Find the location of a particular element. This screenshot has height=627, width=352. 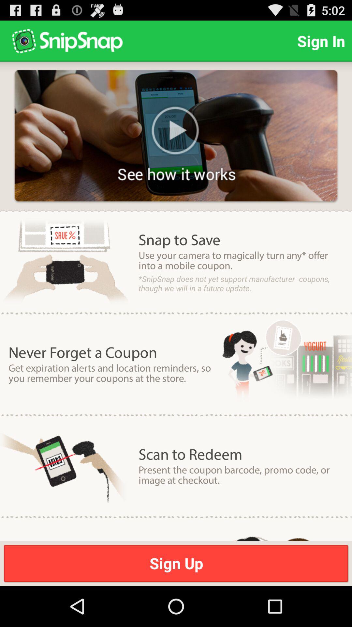

flip to sign in is located at coordinates (321, 41).